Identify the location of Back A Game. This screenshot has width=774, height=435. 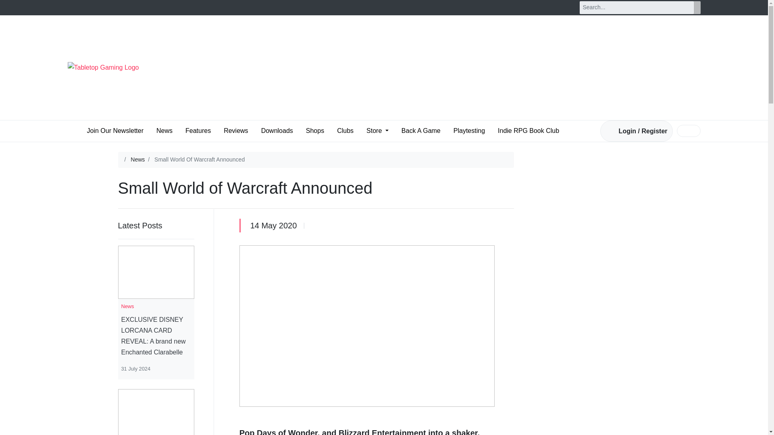
(421, 131).